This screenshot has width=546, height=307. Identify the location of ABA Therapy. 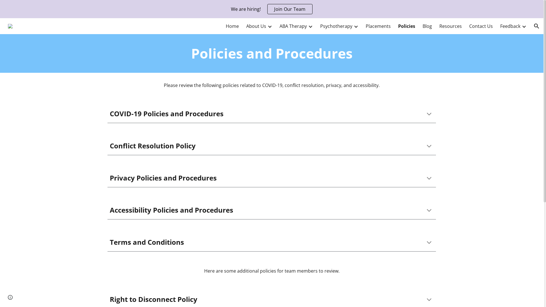
(293, 26).